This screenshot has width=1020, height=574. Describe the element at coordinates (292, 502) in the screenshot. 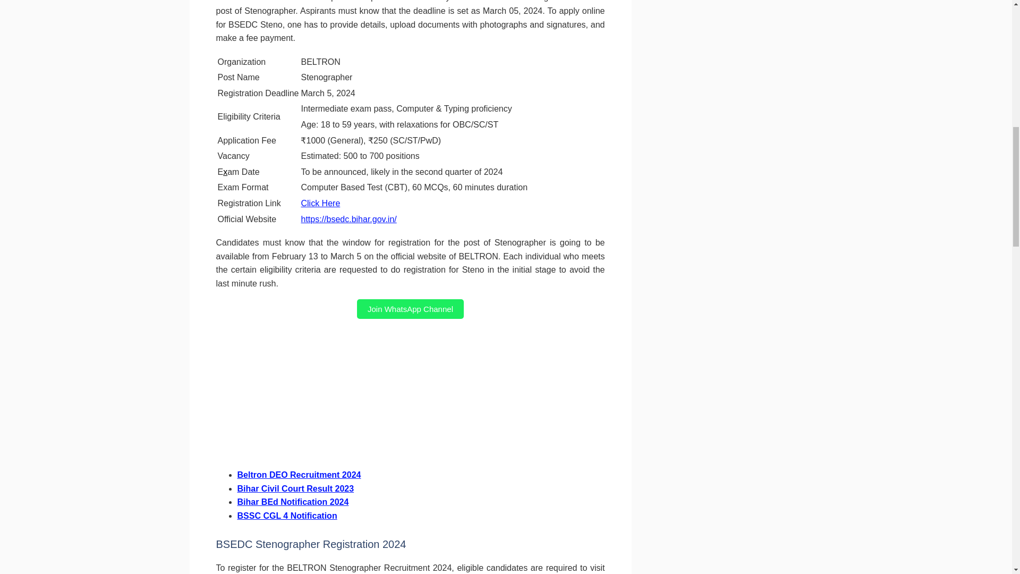

I see `Bihar BEd Notification 2024` at that location.